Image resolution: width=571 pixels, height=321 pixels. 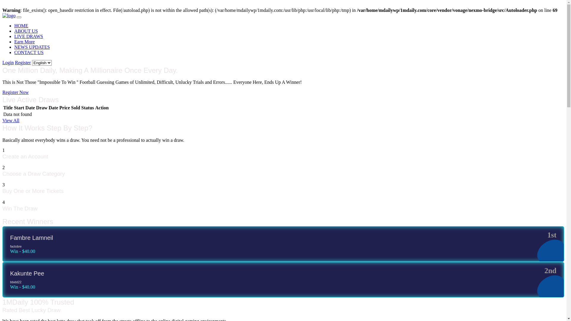 I want to click on ABOUT US, so click(x=26, y=31).